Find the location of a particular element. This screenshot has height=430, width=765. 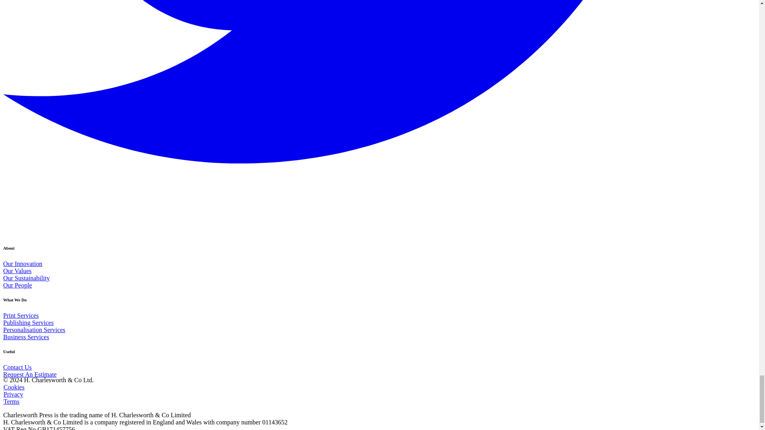

Publishing Services is located at coordinates (28, 322).